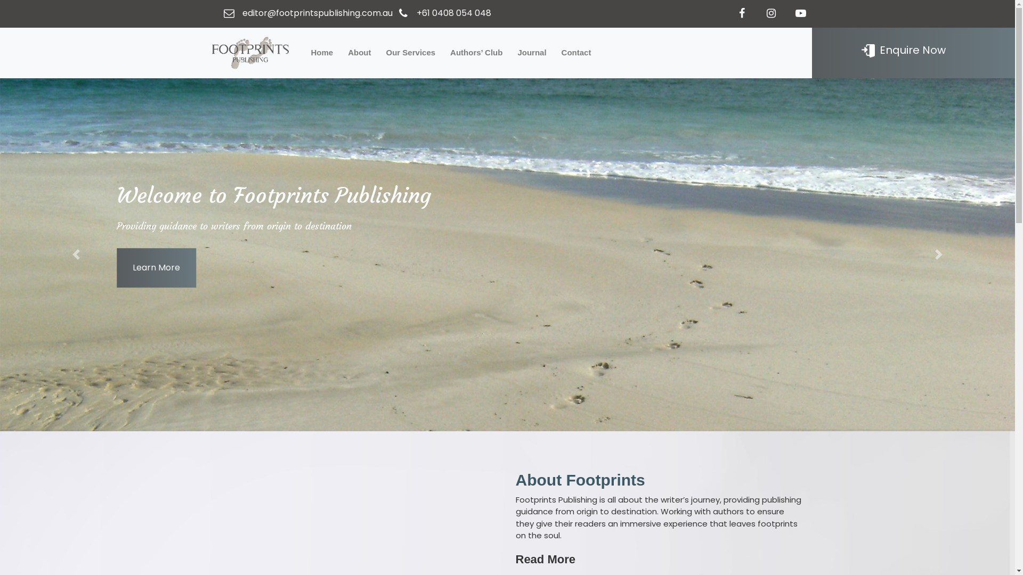  What do you see at coordinates (76, 254) in the screenshot?
I see `Previous` at bounding box center [76, 254].